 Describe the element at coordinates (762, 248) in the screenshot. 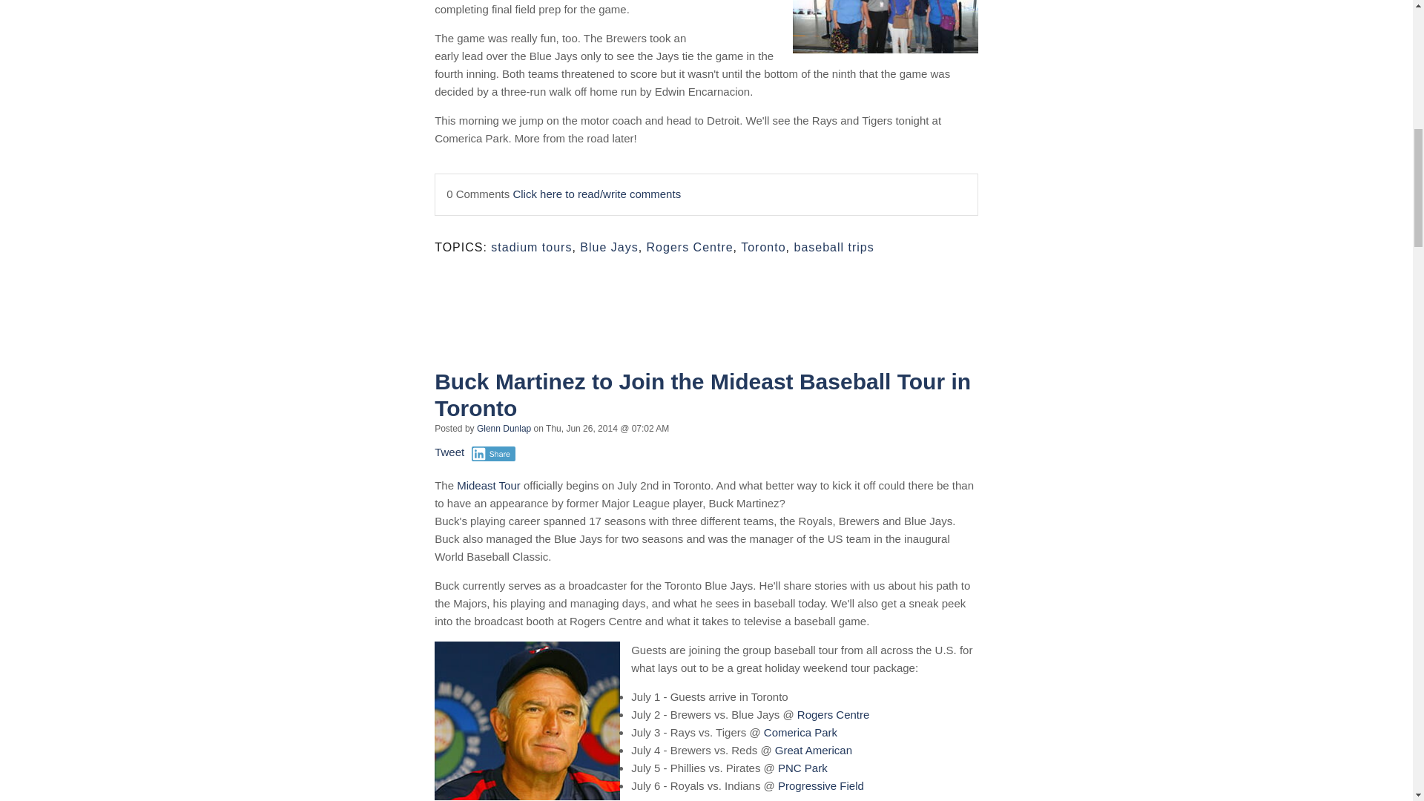

I see `Toronto` at that location.